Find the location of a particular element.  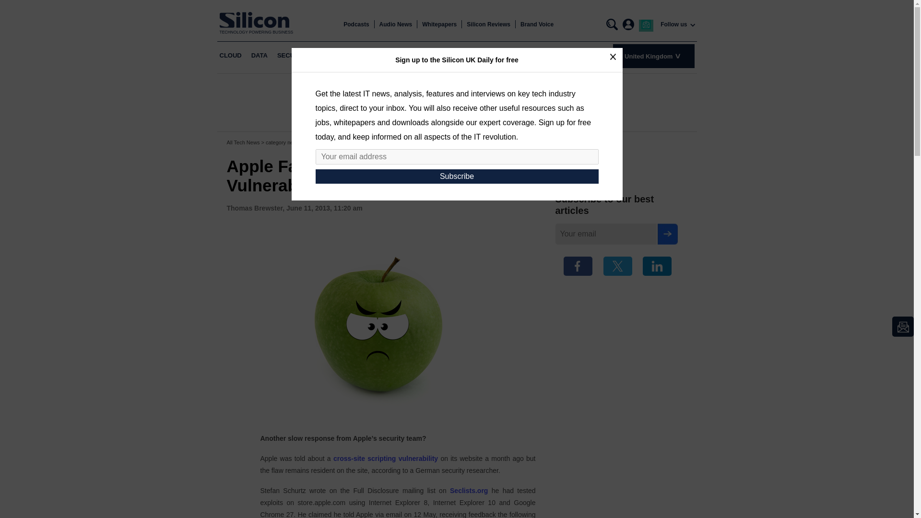

paypal-17-year-old-bug-bounty is located at coordinates (386, 459).